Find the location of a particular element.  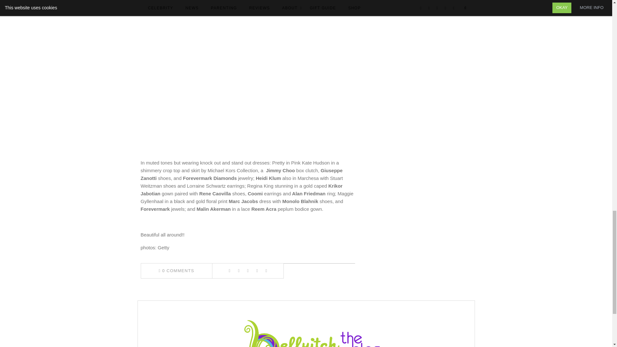

Pinterest is located at coordinates (247, 271).